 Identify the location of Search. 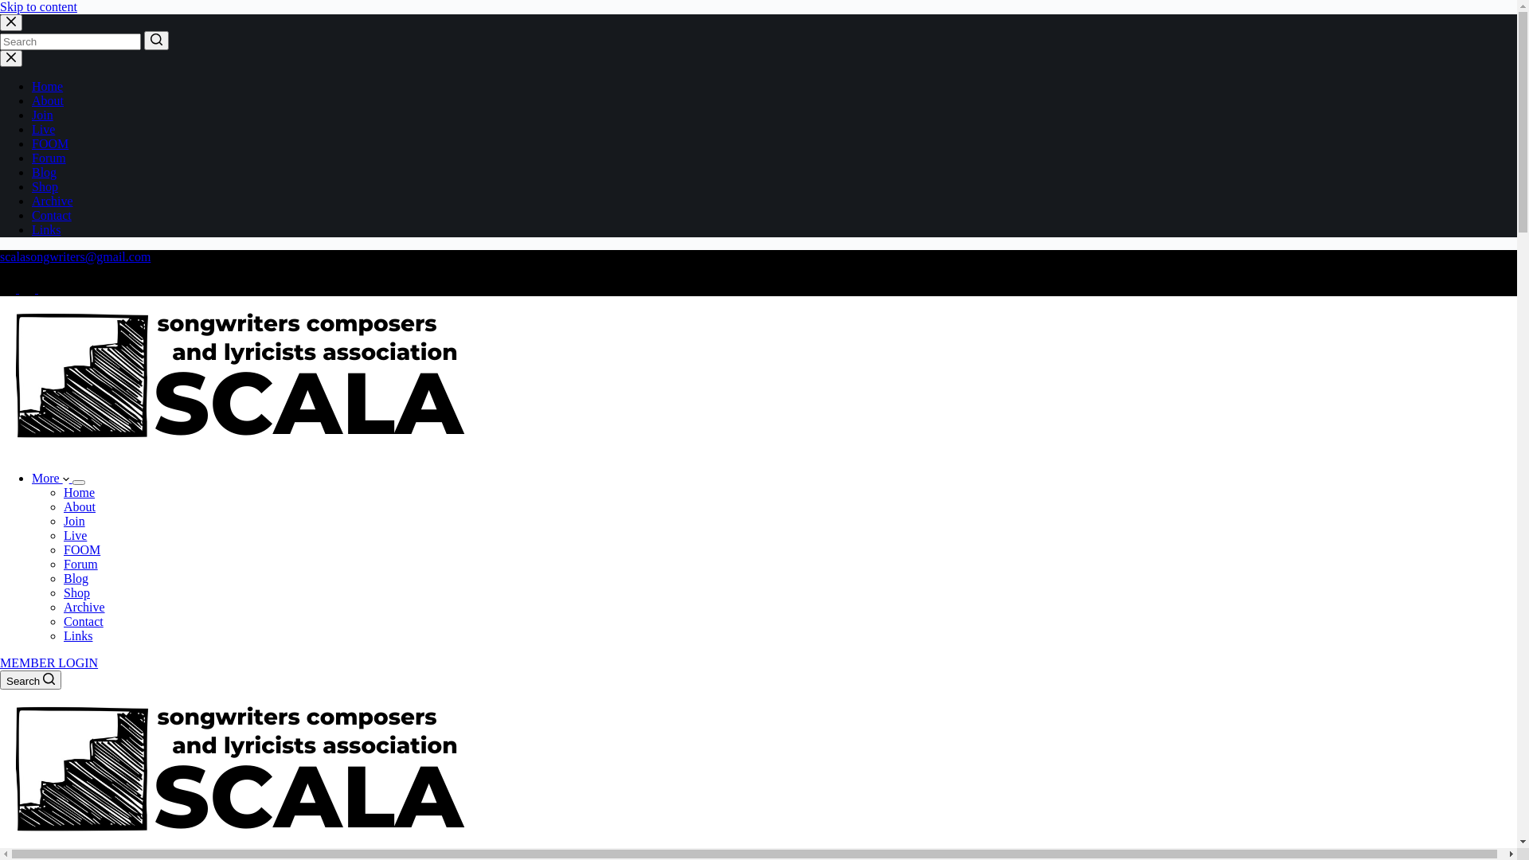
(30, 680).